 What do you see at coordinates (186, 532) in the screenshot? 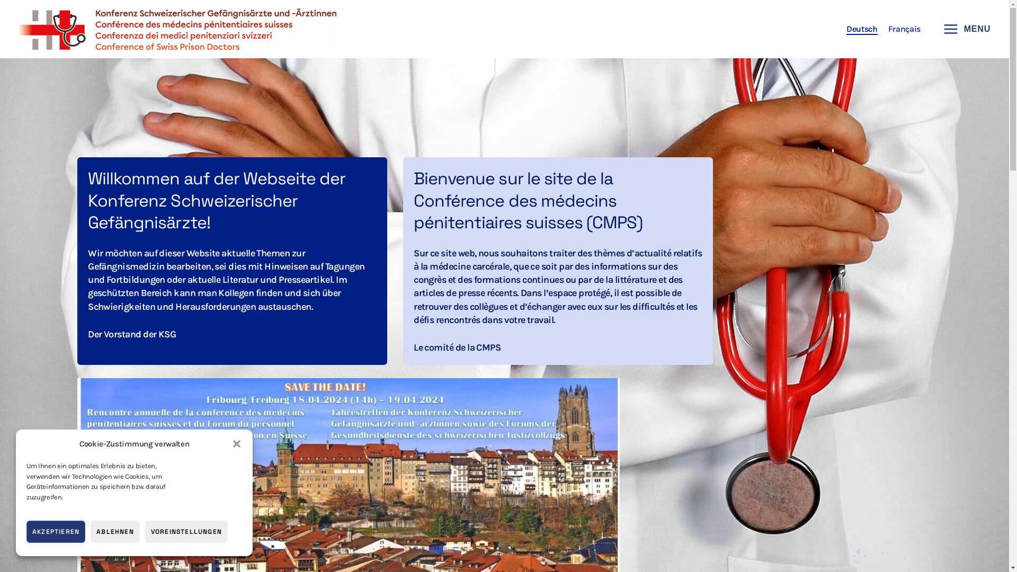
I see `VOREINSTELLUNGEN` at bounding box center [186, 532].